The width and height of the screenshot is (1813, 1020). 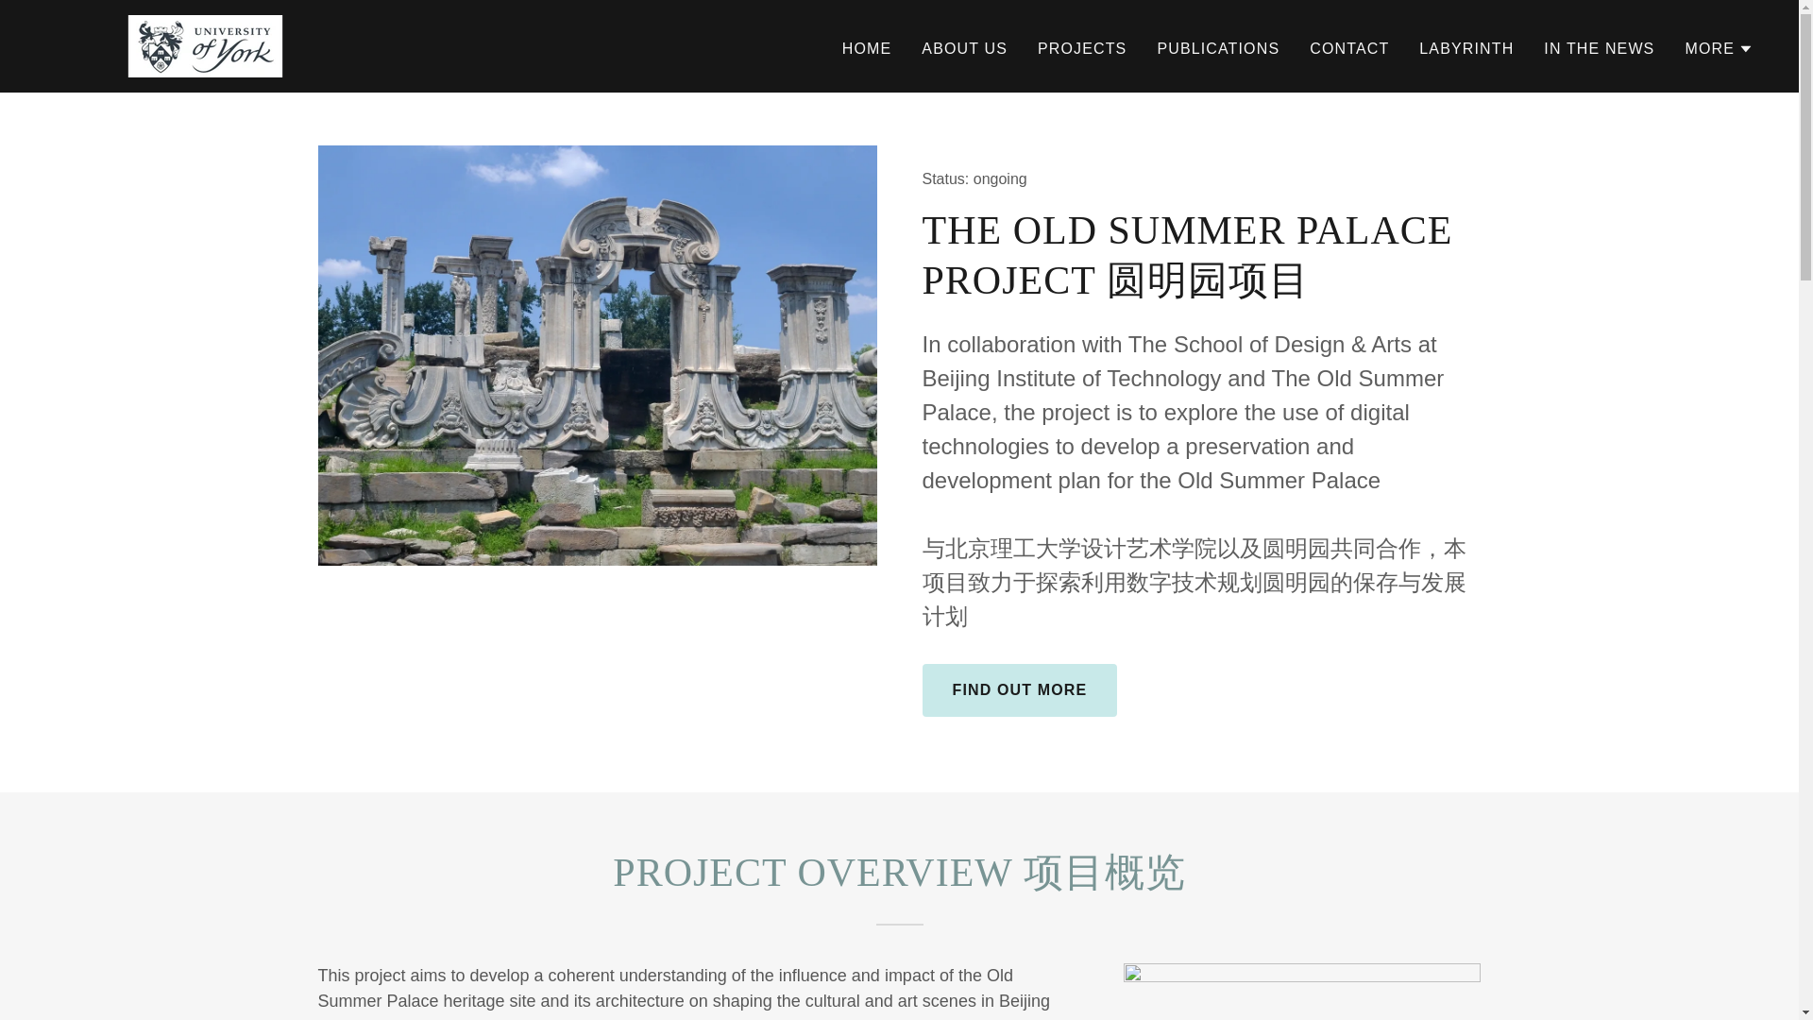 What do you see at coordinates (1599, 49) in the screenshot?
I see `IN THE NEWS` at bounding box center [1599, 49].